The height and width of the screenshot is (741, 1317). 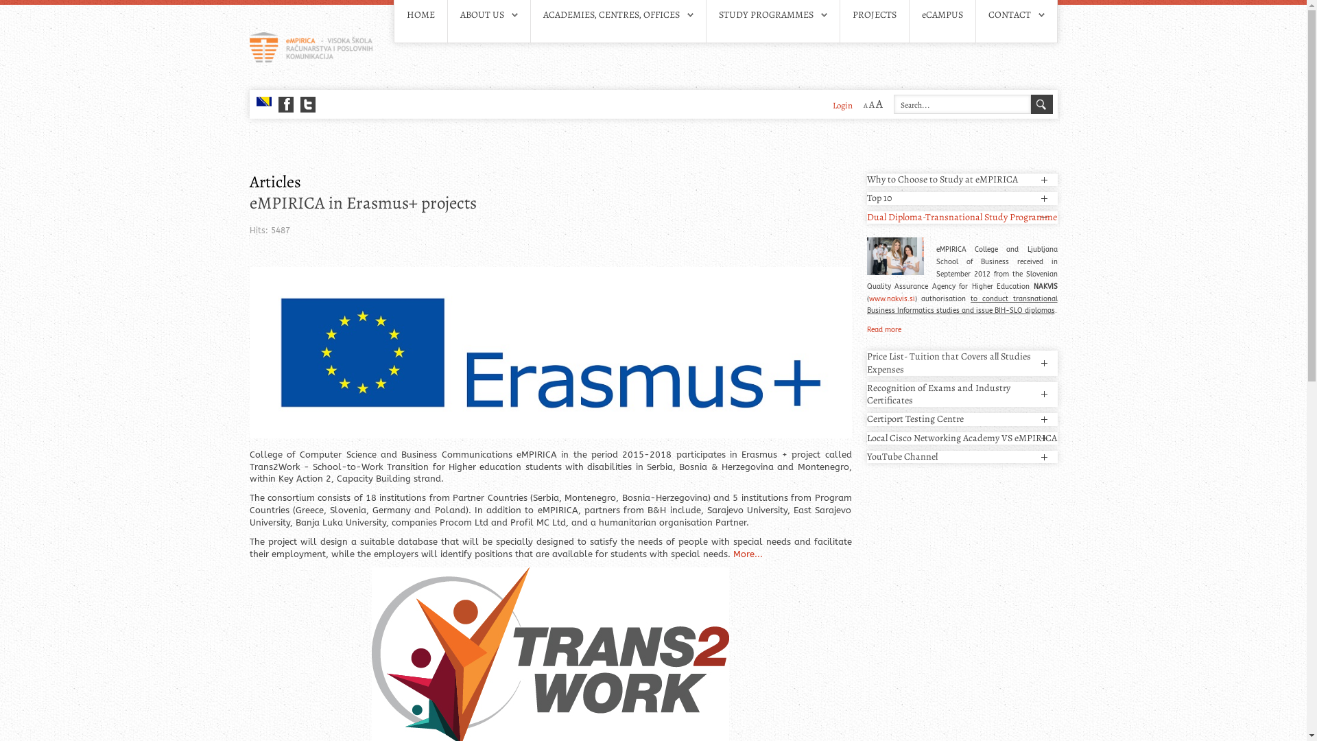 I want to click on PROJECTS, so click(x=874, y=15).